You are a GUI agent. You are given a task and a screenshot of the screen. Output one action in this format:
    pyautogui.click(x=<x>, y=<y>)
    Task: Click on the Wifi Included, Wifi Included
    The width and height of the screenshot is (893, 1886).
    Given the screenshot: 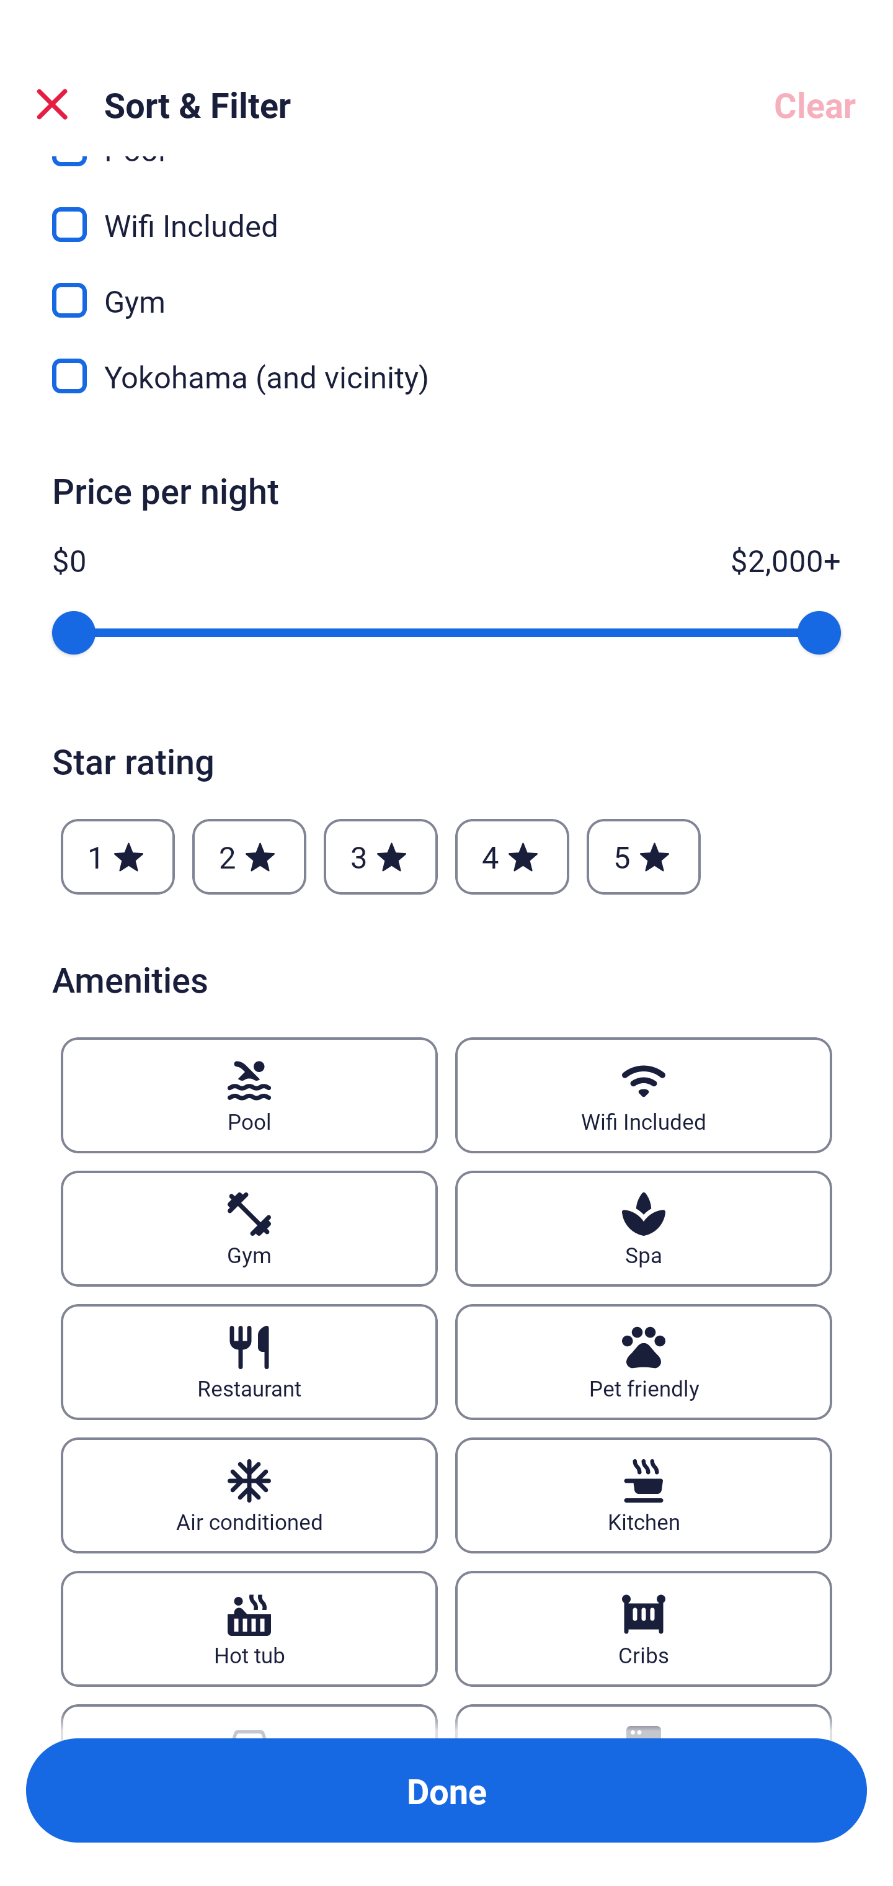 What is the action you would take?
    pyautogui.click(x=446, y=211)
    